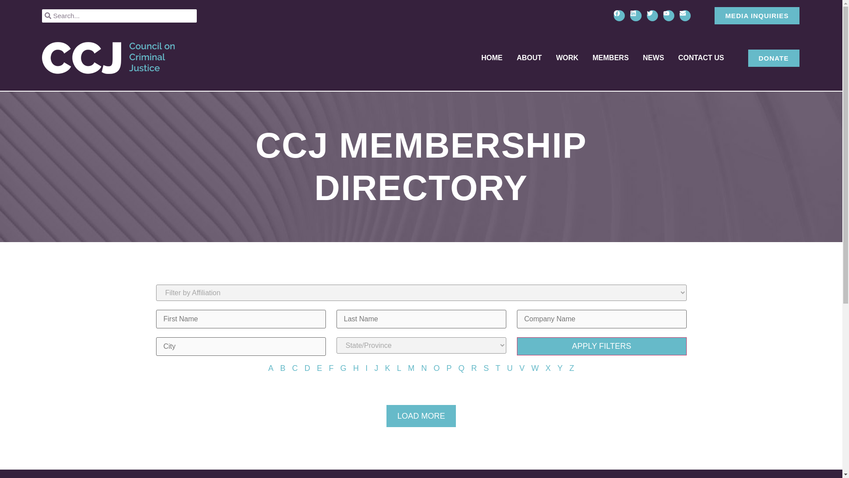 The image size is (849, 478). Describe the element at coordinates (653, 58) in the screenshot. I see `NEWS` at that location.